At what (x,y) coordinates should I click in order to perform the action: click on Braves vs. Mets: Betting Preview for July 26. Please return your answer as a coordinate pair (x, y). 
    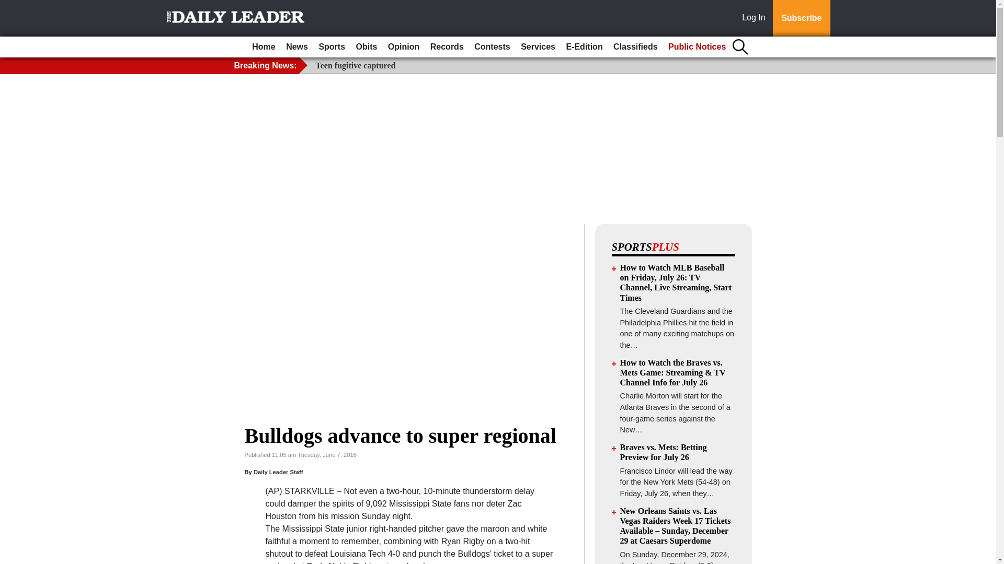
    Looking at the image, I should click on (663, 452).